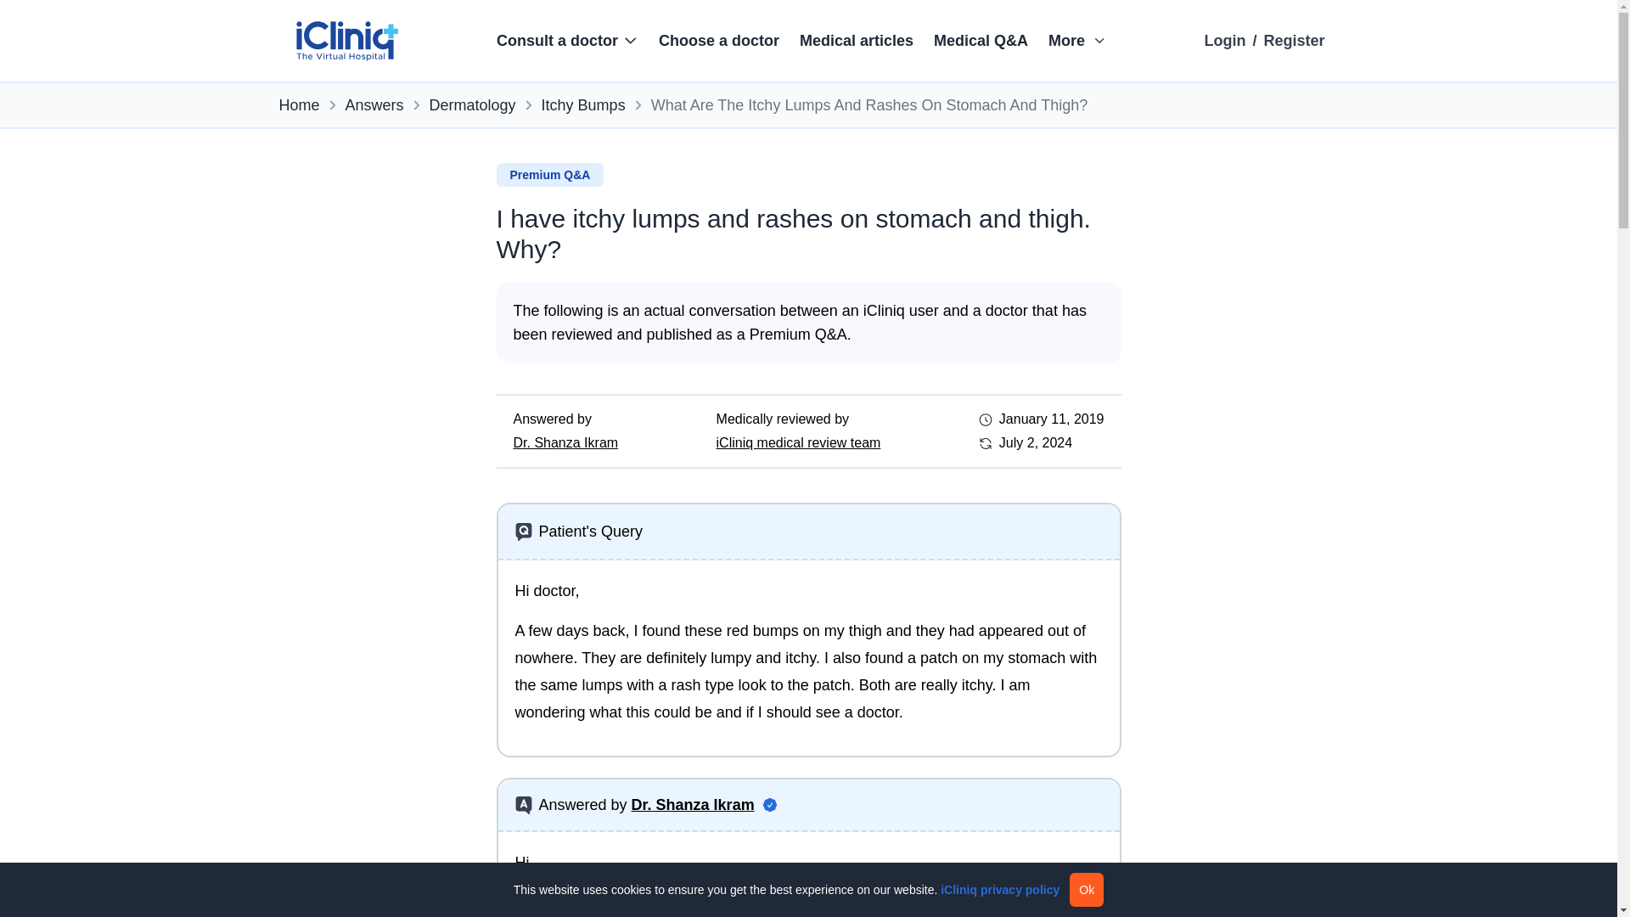 This screenshot has width=1630, height=917. Describe the element at coordinates (718, 41) in the screenshot. I see `Choose a doctor` at that location.